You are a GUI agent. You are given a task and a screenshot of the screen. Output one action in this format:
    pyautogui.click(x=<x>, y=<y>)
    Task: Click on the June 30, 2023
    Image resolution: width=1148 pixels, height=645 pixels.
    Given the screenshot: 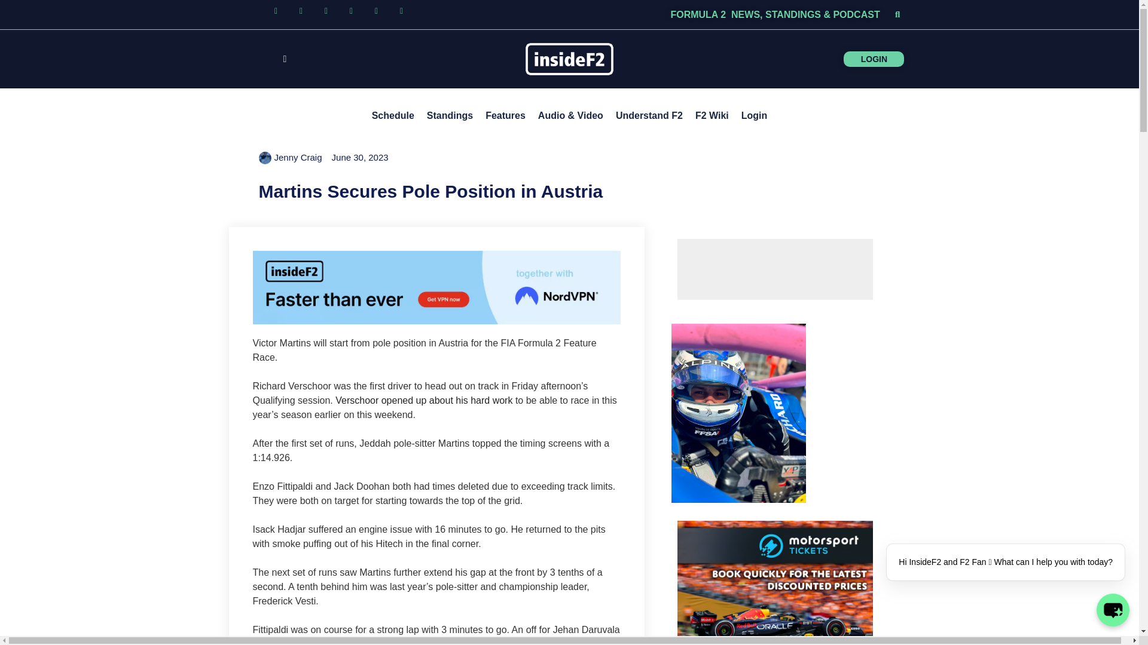 What is the action you would take?
    pyautogui.click(x=360, y=158)
    